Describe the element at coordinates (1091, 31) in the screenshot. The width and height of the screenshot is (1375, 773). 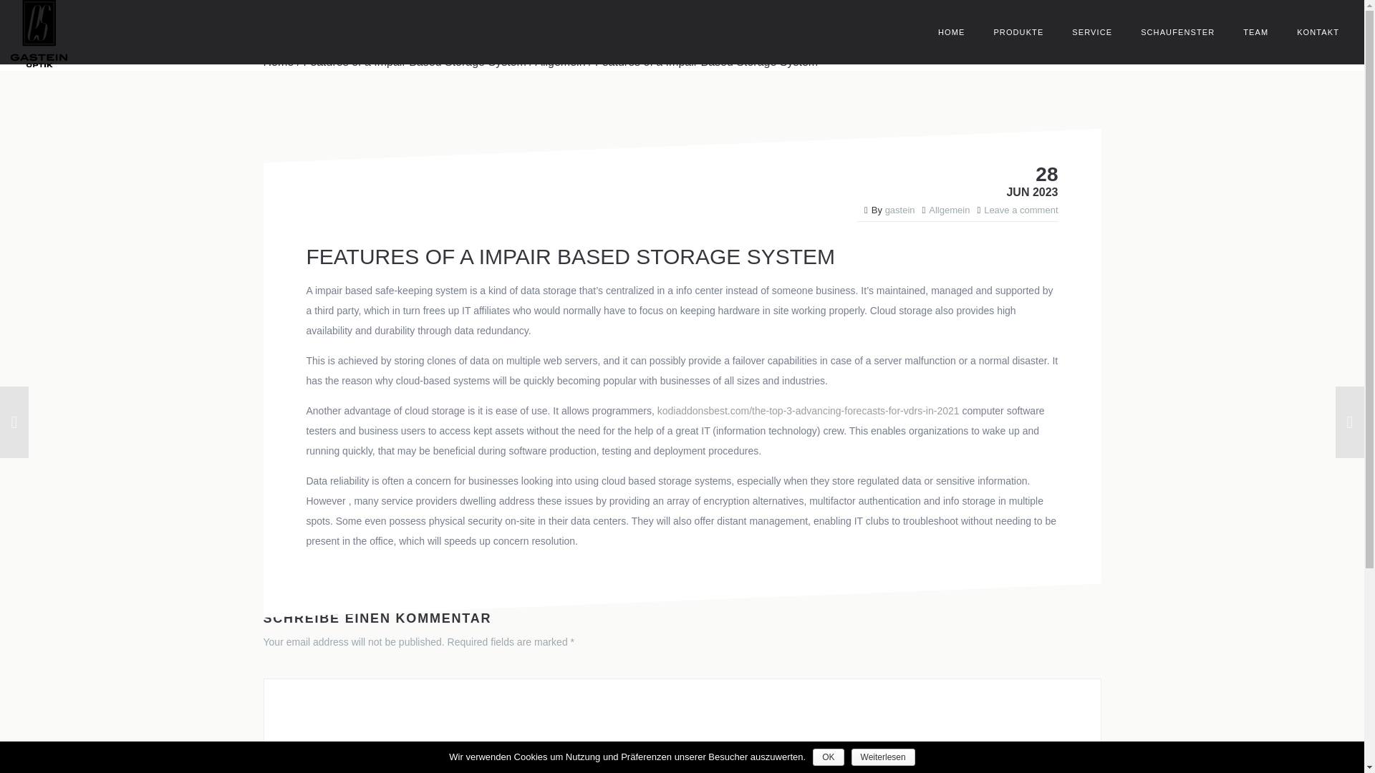
I see `SERVICE` at that location.